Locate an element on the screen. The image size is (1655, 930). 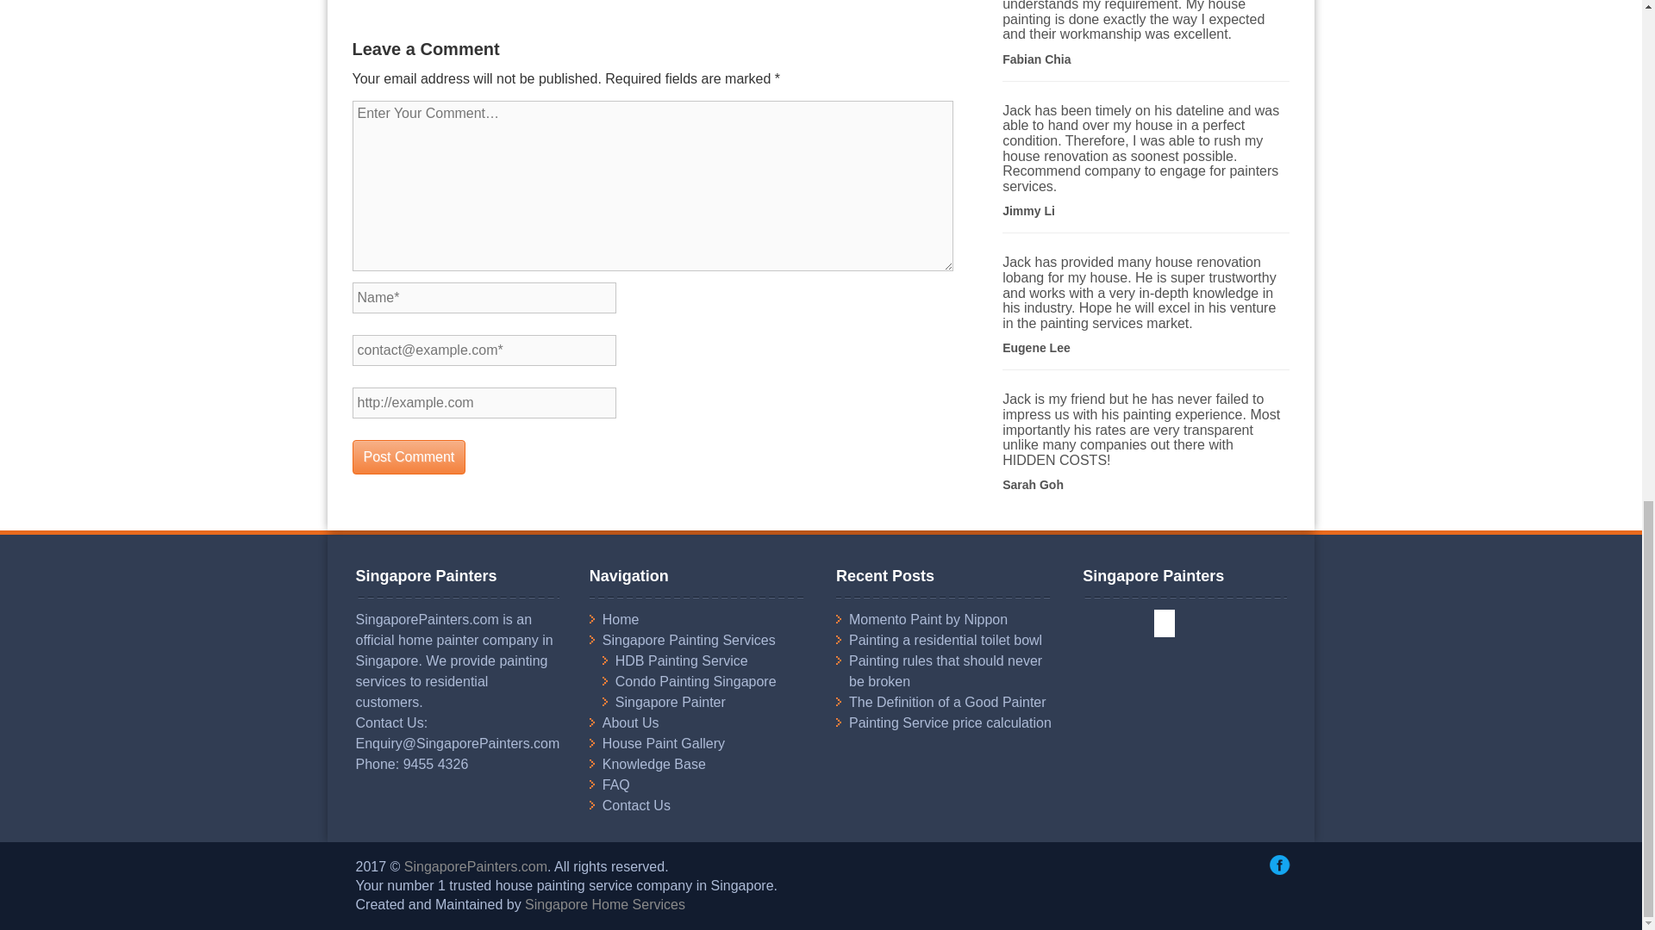
Post Comment is located at coordinates (408, 456).